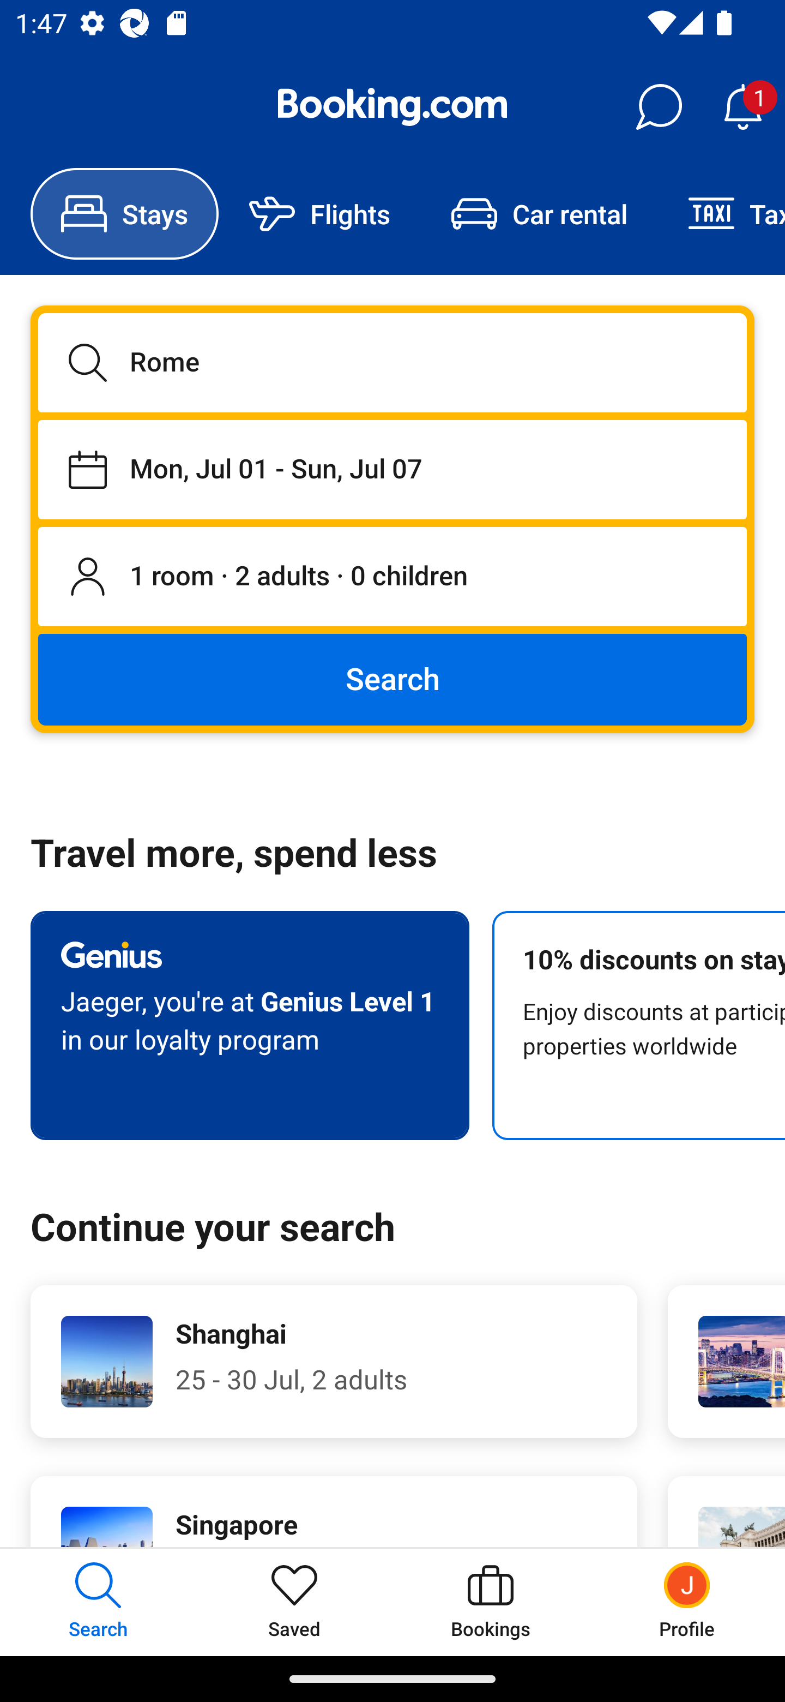  I want to click on Staying from Mon, Jul 01 until Sun, Jul 07, so click(392, 469).